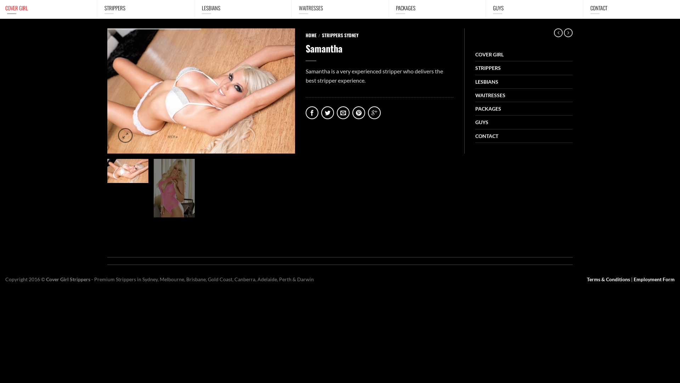 The height and width of the screenshot is (383, 680). What do you see at coordinates (311, 35) in the screenshot?
I see `HOME` at bounding box center [311, 35].